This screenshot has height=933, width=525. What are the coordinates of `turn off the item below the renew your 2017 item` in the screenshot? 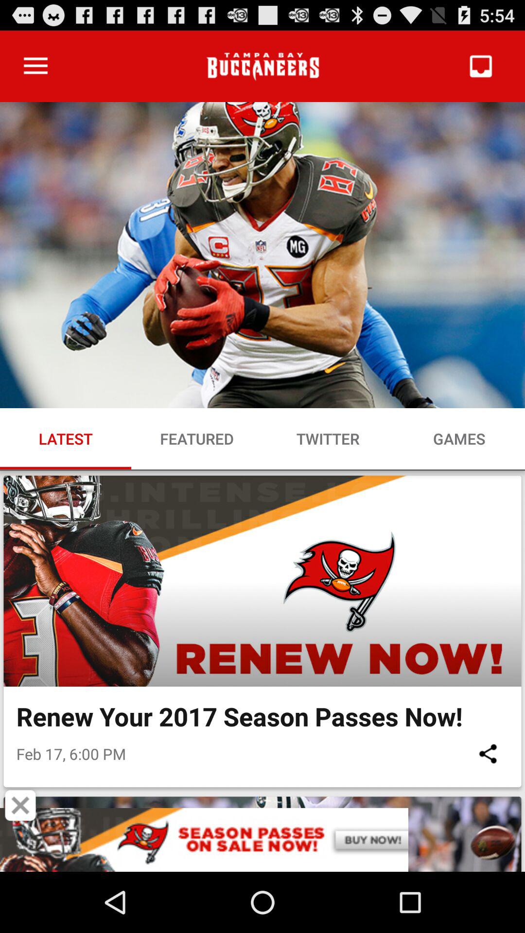 It's located at (488, 753).